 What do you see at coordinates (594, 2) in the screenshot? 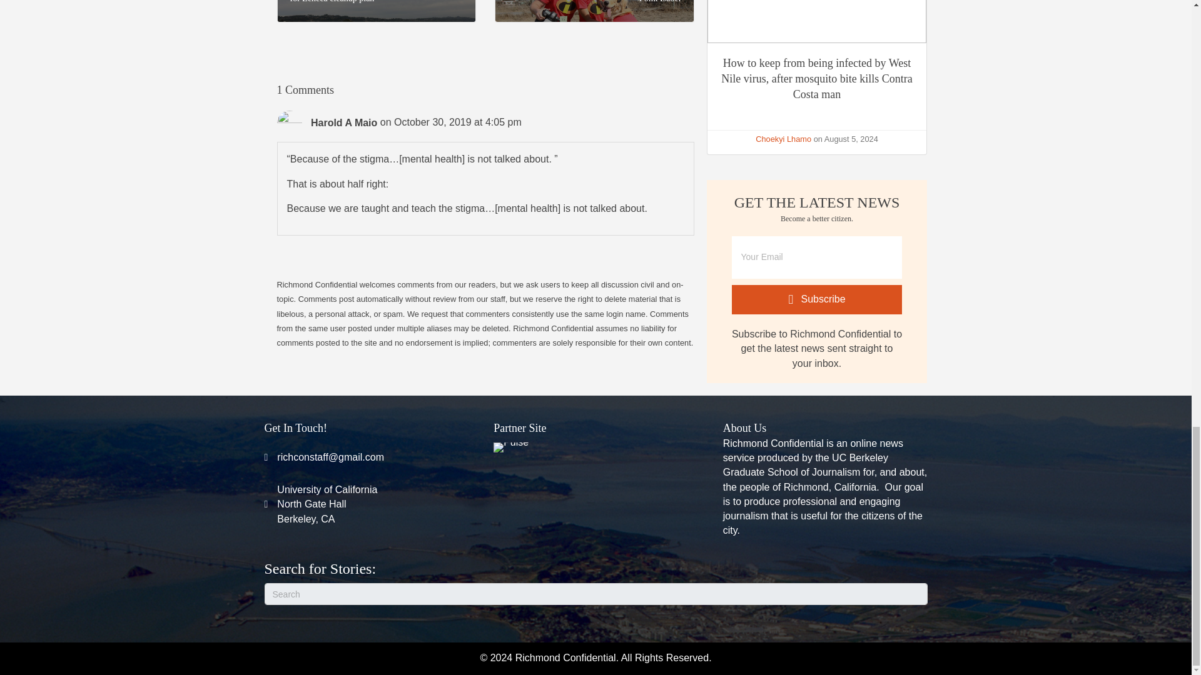
I see `Halloween comes early for Richmonders, dogs at Point Isabel` at bounding box center [594, 2].